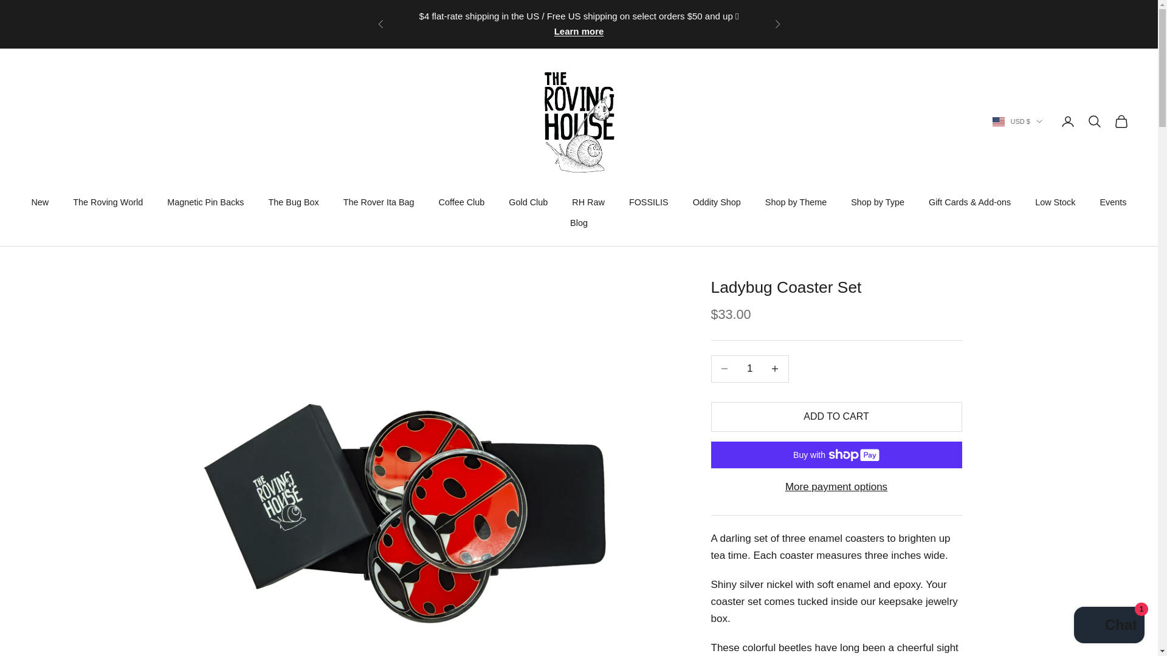  Describe the element at coordinates (579, 223) in the screenshot. I see `Blog` at that location.